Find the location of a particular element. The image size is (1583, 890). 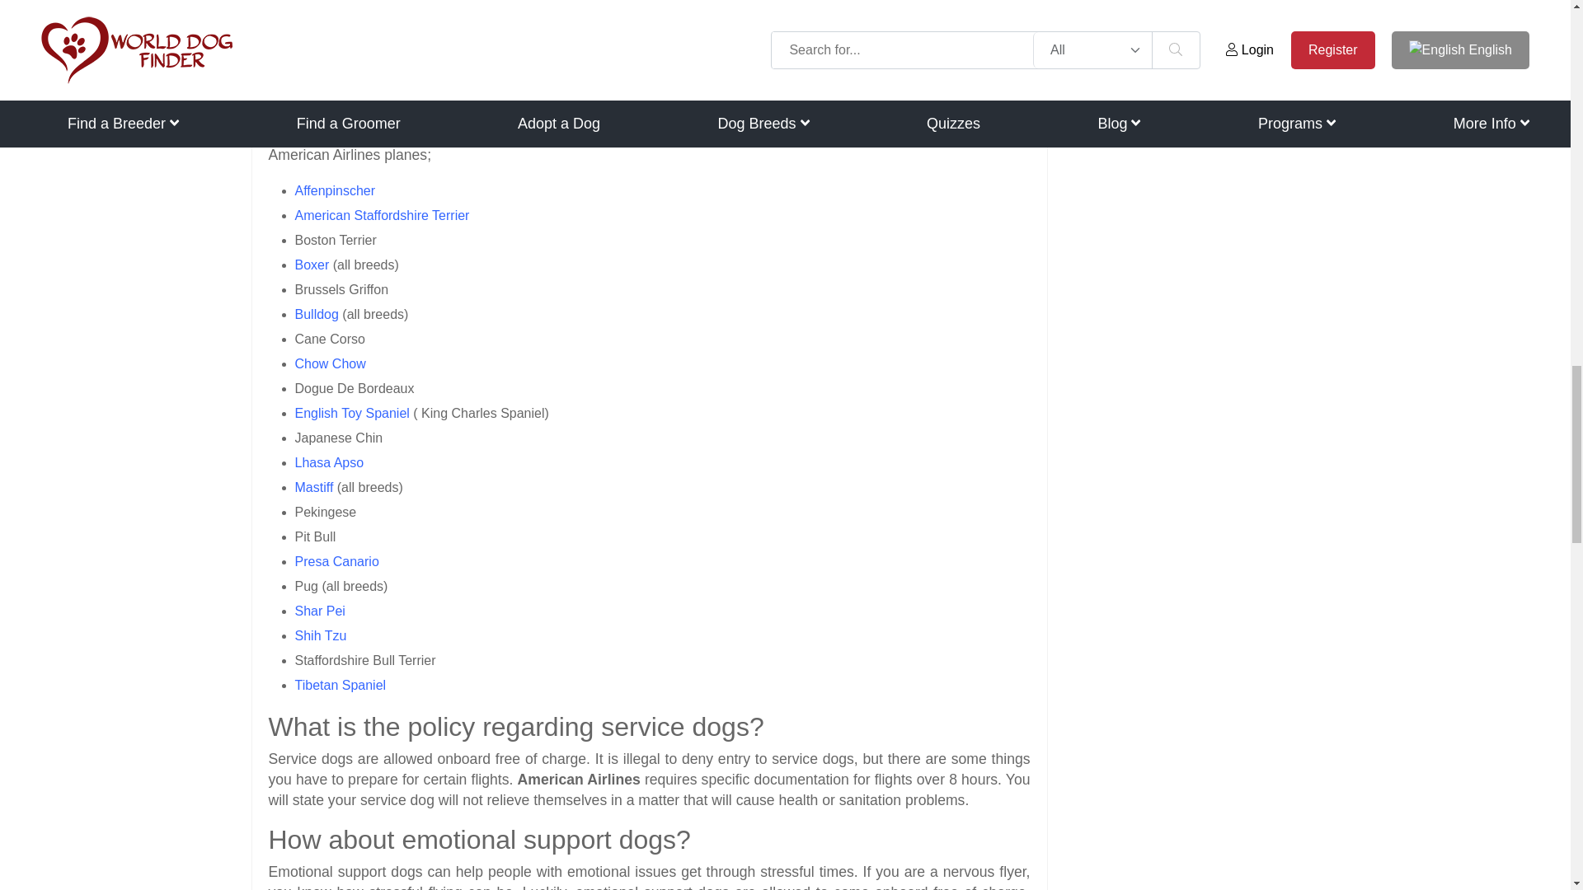

Presa Canario is located at coordinates (336, 561).